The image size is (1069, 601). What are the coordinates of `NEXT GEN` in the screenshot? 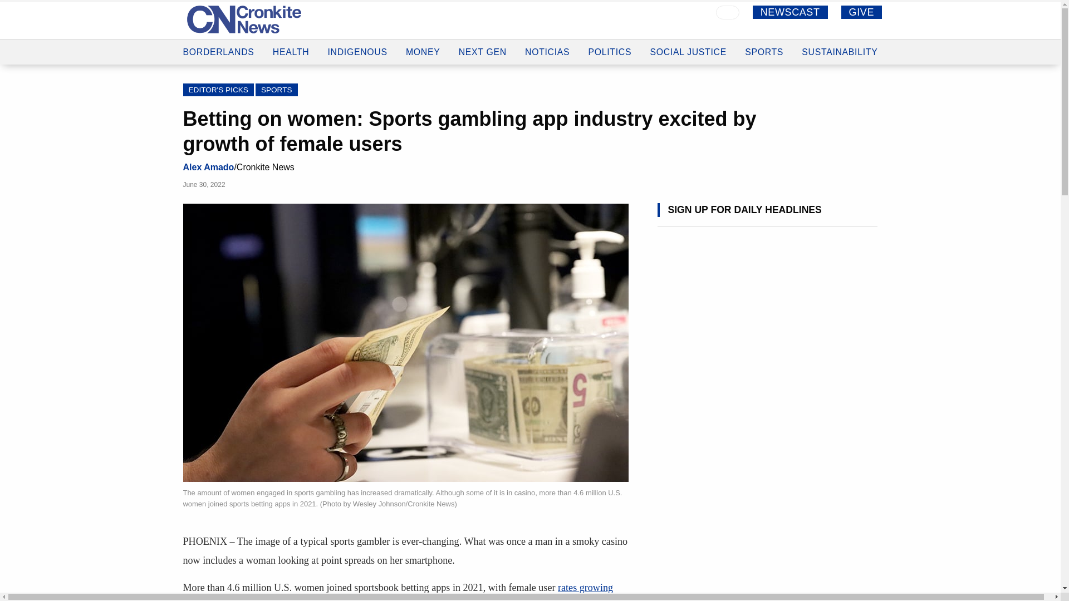 It's located at (482, 41).